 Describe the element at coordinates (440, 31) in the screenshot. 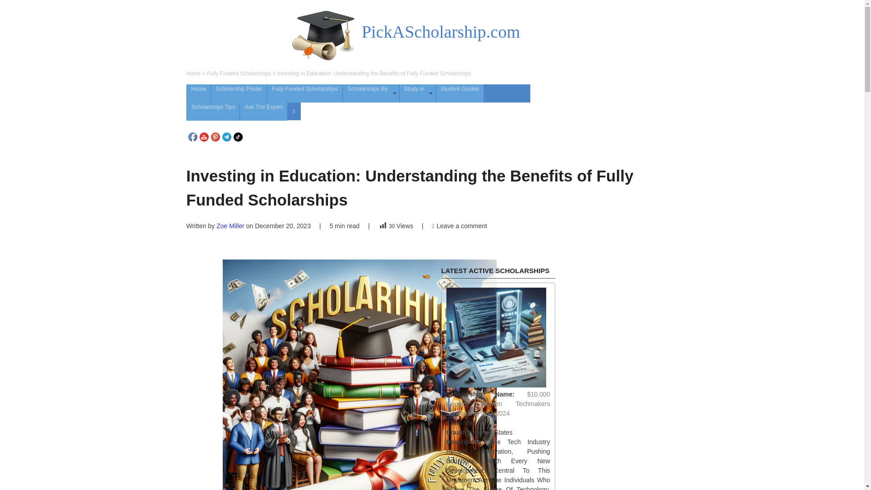

I see `PickAScholarship.com` at that location.